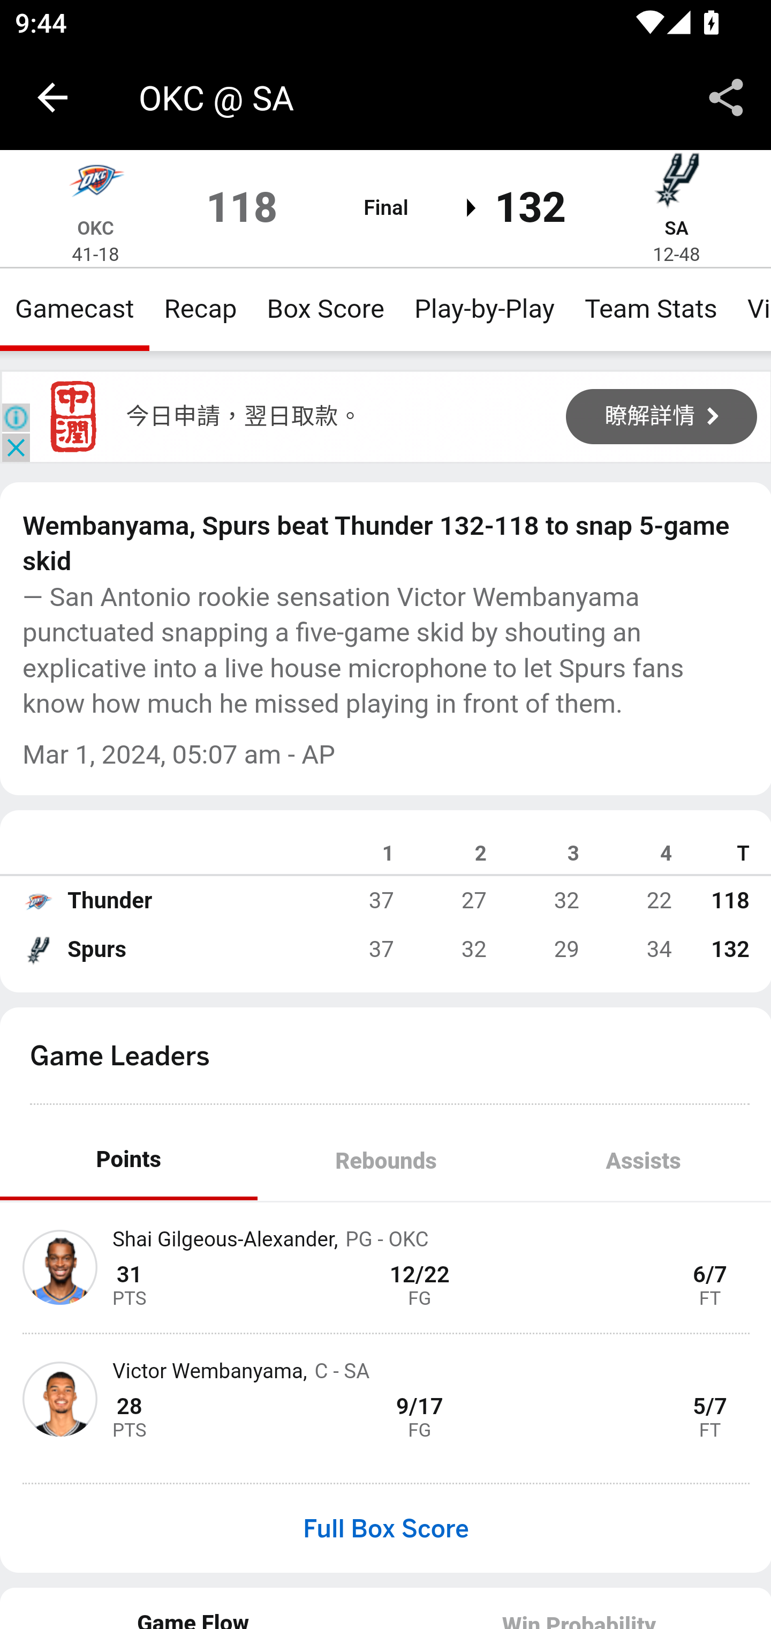 Image resolution: width=771 pixels, height=1629 pixels. I want to click on San Antonio Spurs, so click(37, 950).